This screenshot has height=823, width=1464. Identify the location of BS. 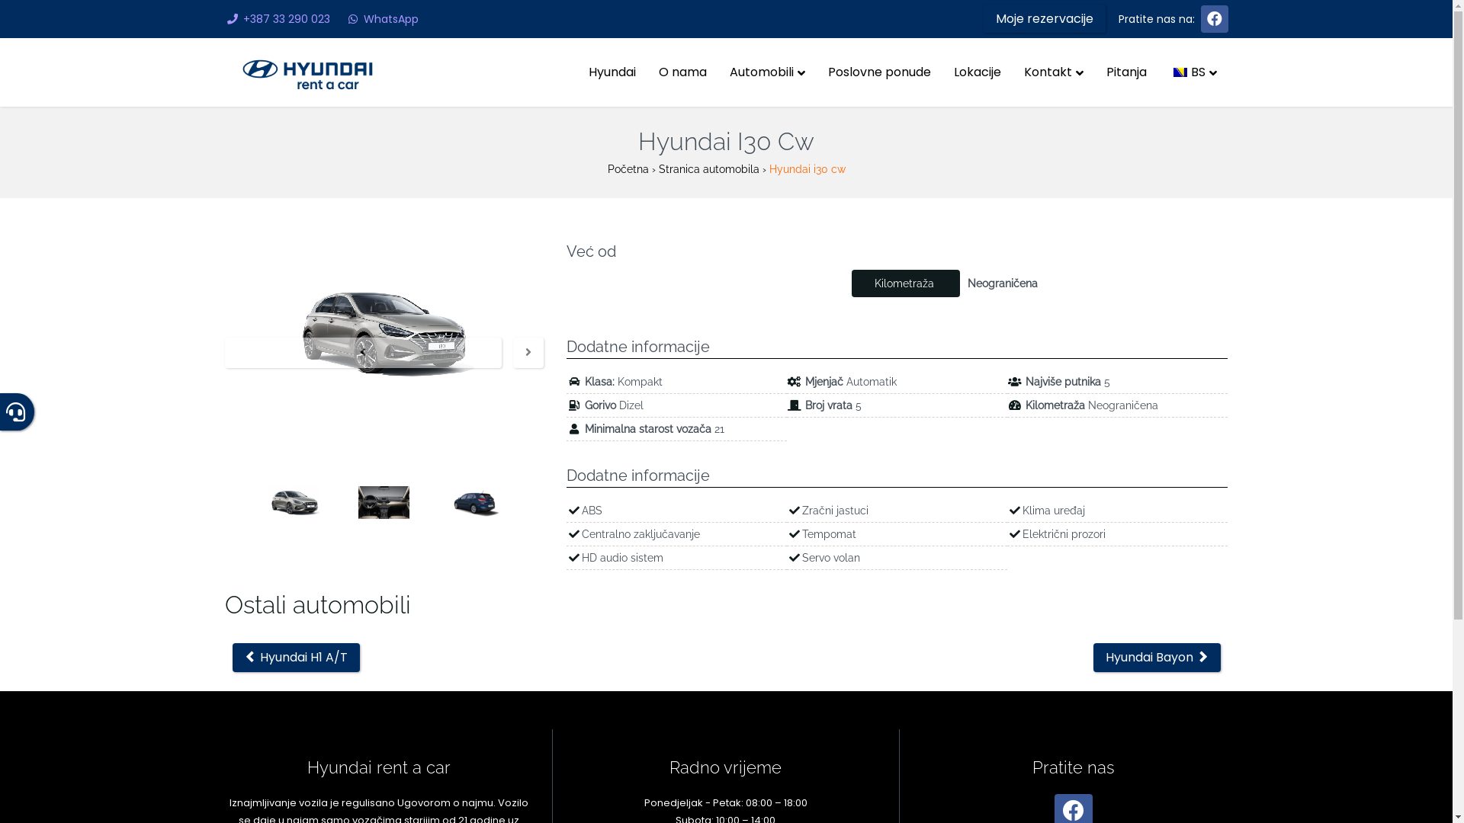
(1193, 72).